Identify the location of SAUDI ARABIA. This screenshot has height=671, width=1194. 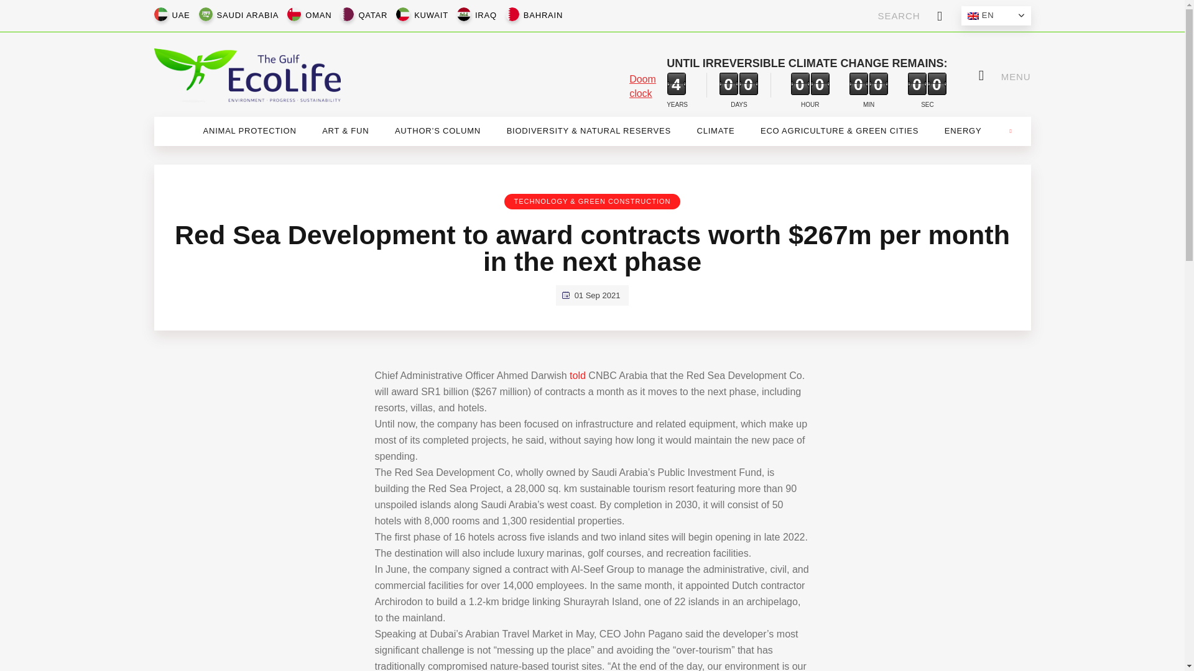
(248, 16).